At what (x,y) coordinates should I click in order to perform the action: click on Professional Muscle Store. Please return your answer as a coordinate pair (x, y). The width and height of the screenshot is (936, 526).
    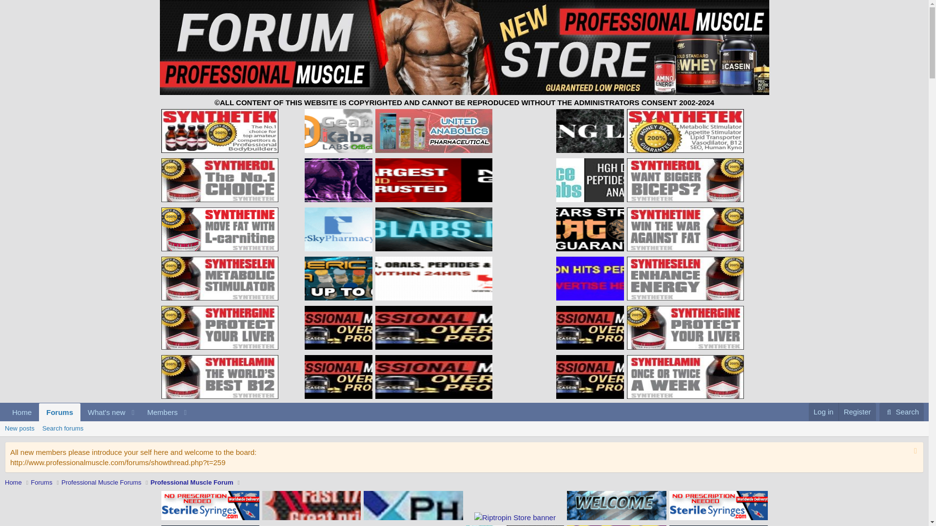
    Looking at the image, I should click on (590, 327).